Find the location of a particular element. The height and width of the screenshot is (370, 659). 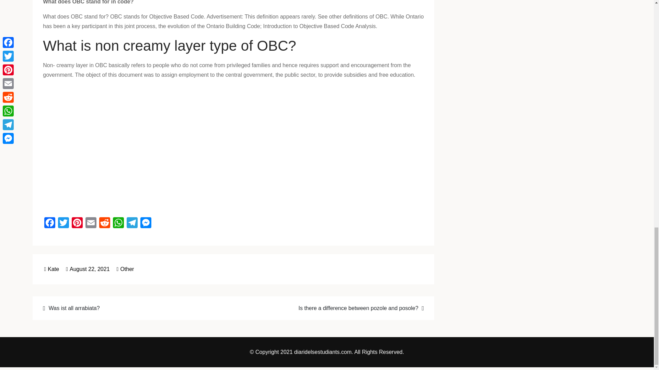

Email is located at coordinates (91, 223).